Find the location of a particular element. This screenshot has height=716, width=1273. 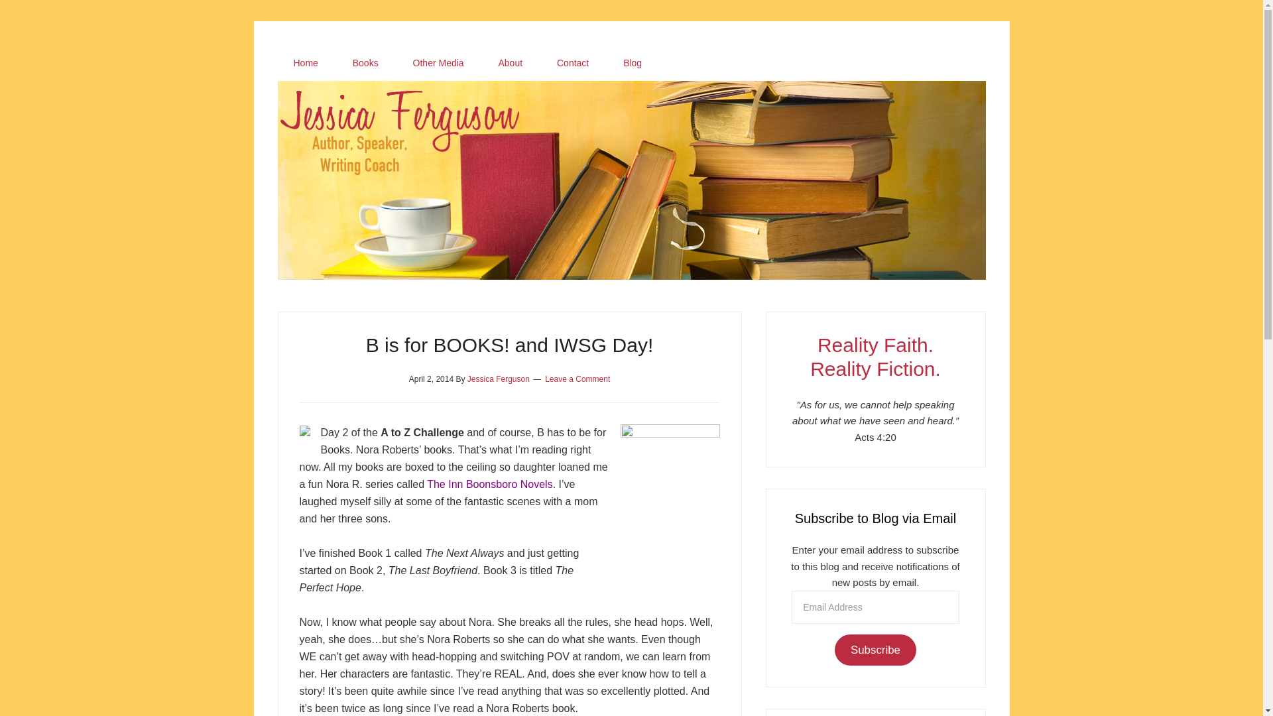

Contact is located at coordinates (573, 63).